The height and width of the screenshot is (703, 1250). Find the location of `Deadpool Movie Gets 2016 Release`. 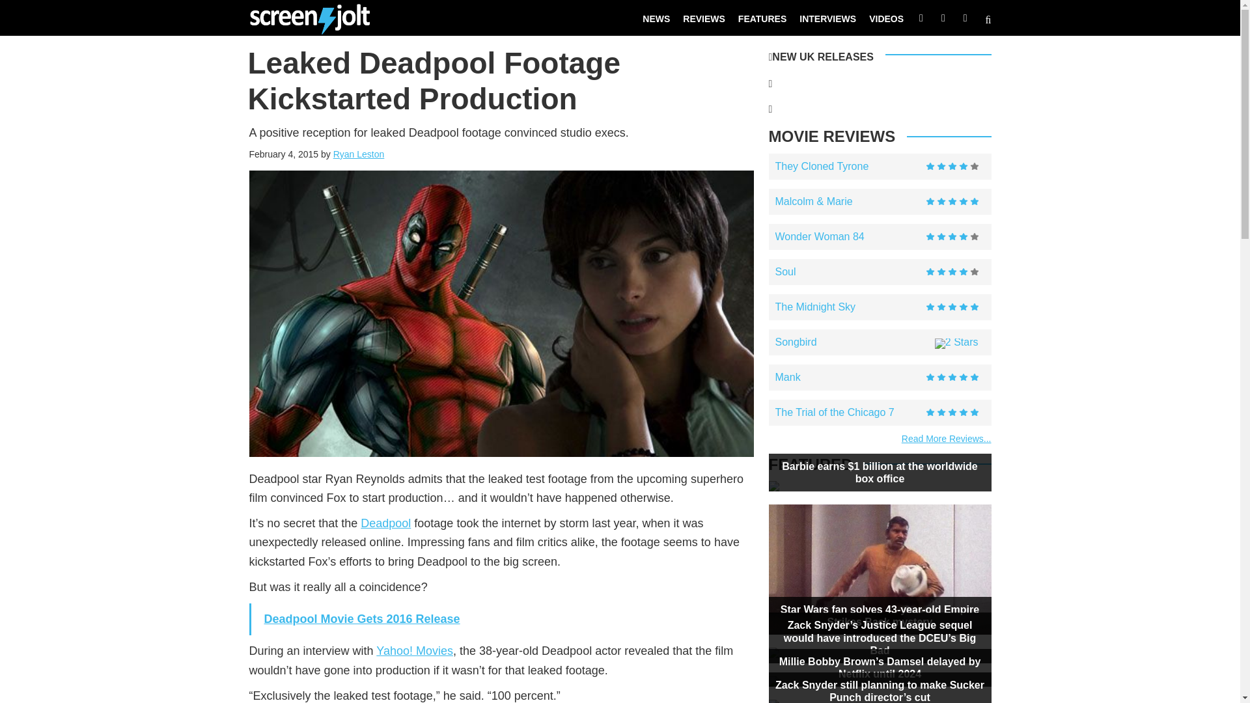

Deadpool Movie Gets 2016 Release is located at coordinates (362, 618).